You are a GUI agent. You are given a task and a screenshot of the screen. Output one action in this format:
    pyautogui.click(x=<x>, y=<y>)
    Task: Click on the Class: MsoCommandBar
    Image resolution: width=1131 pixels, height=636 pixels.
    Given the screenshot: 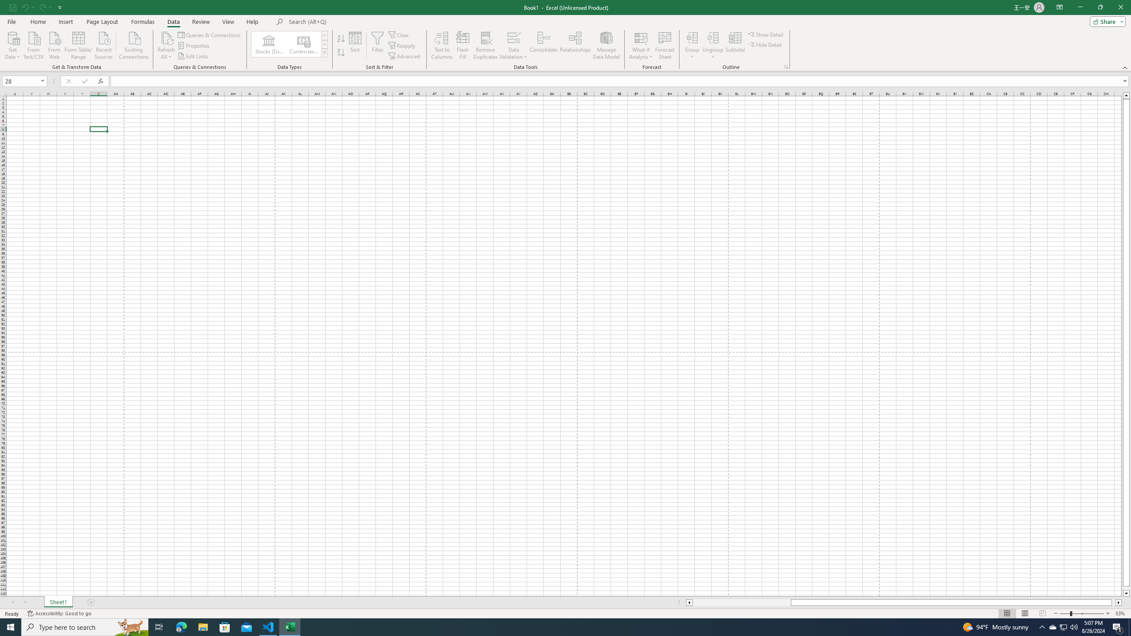 What is the action you would take?
    pyautogui.click(x=565, y=35)
    